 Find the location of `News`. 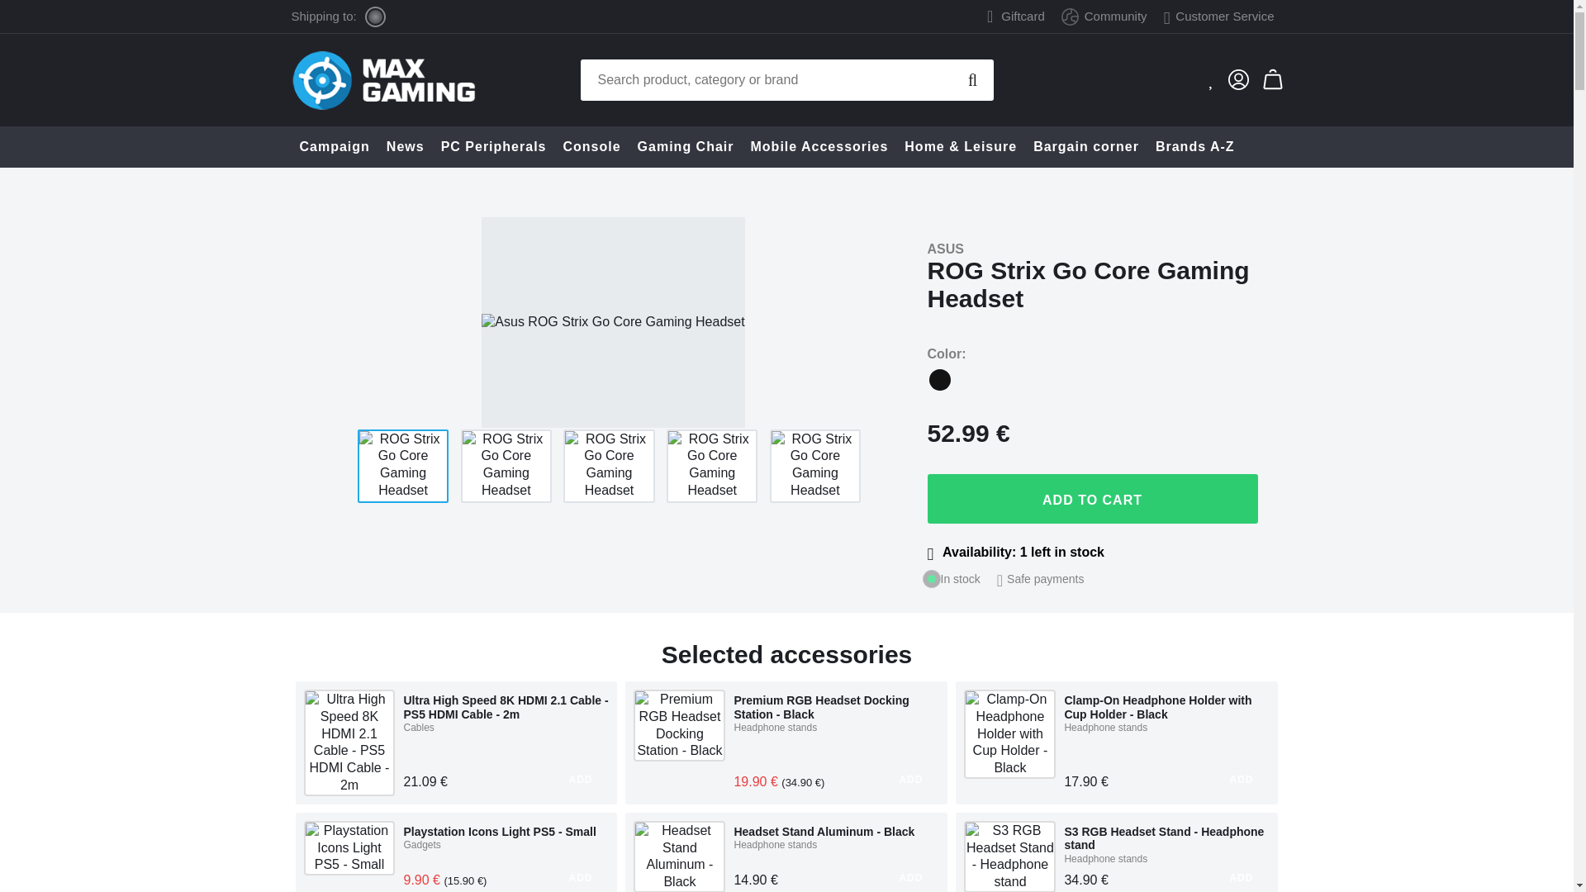

News is located at coordinates (406, 147).